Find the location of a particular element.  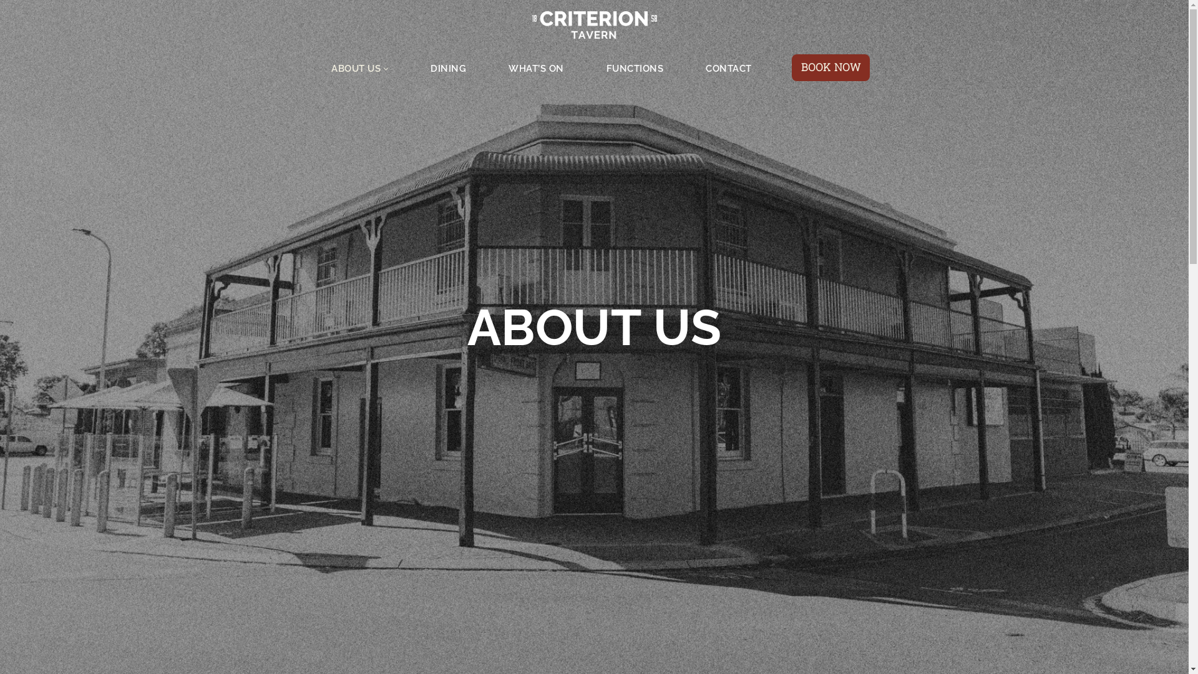

ABOUT US is located at coordinates (356, 69).